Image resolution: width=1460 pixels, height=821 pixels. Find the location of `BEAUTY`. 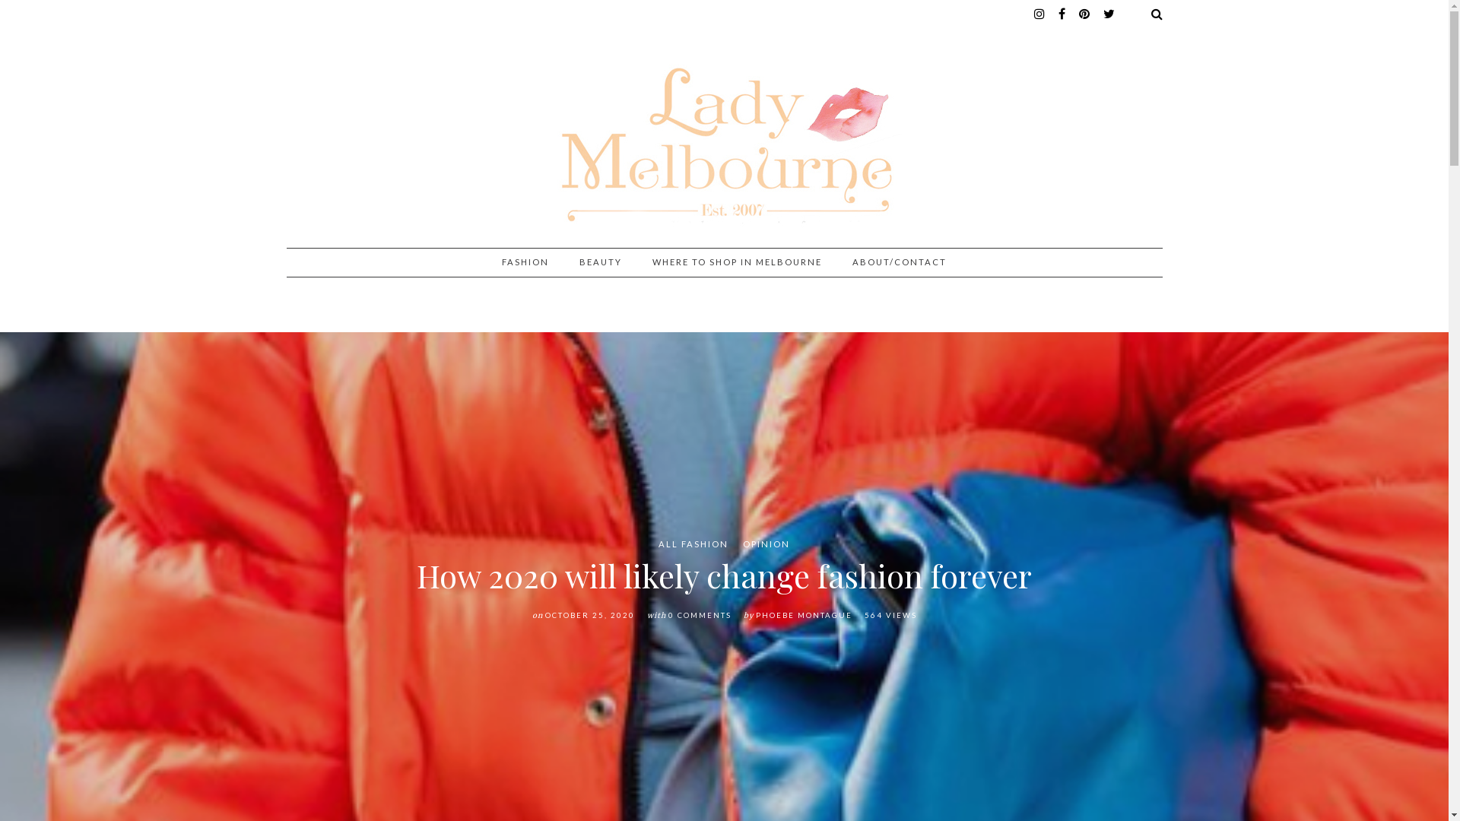

BEAUTY is located at coordinates (601, 263).